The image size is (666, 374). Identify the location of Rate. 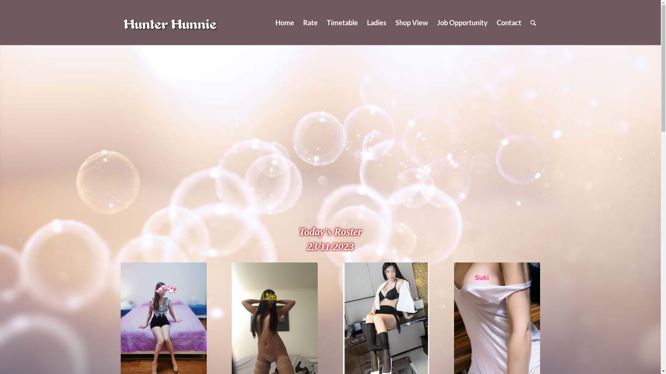
(310, 23).